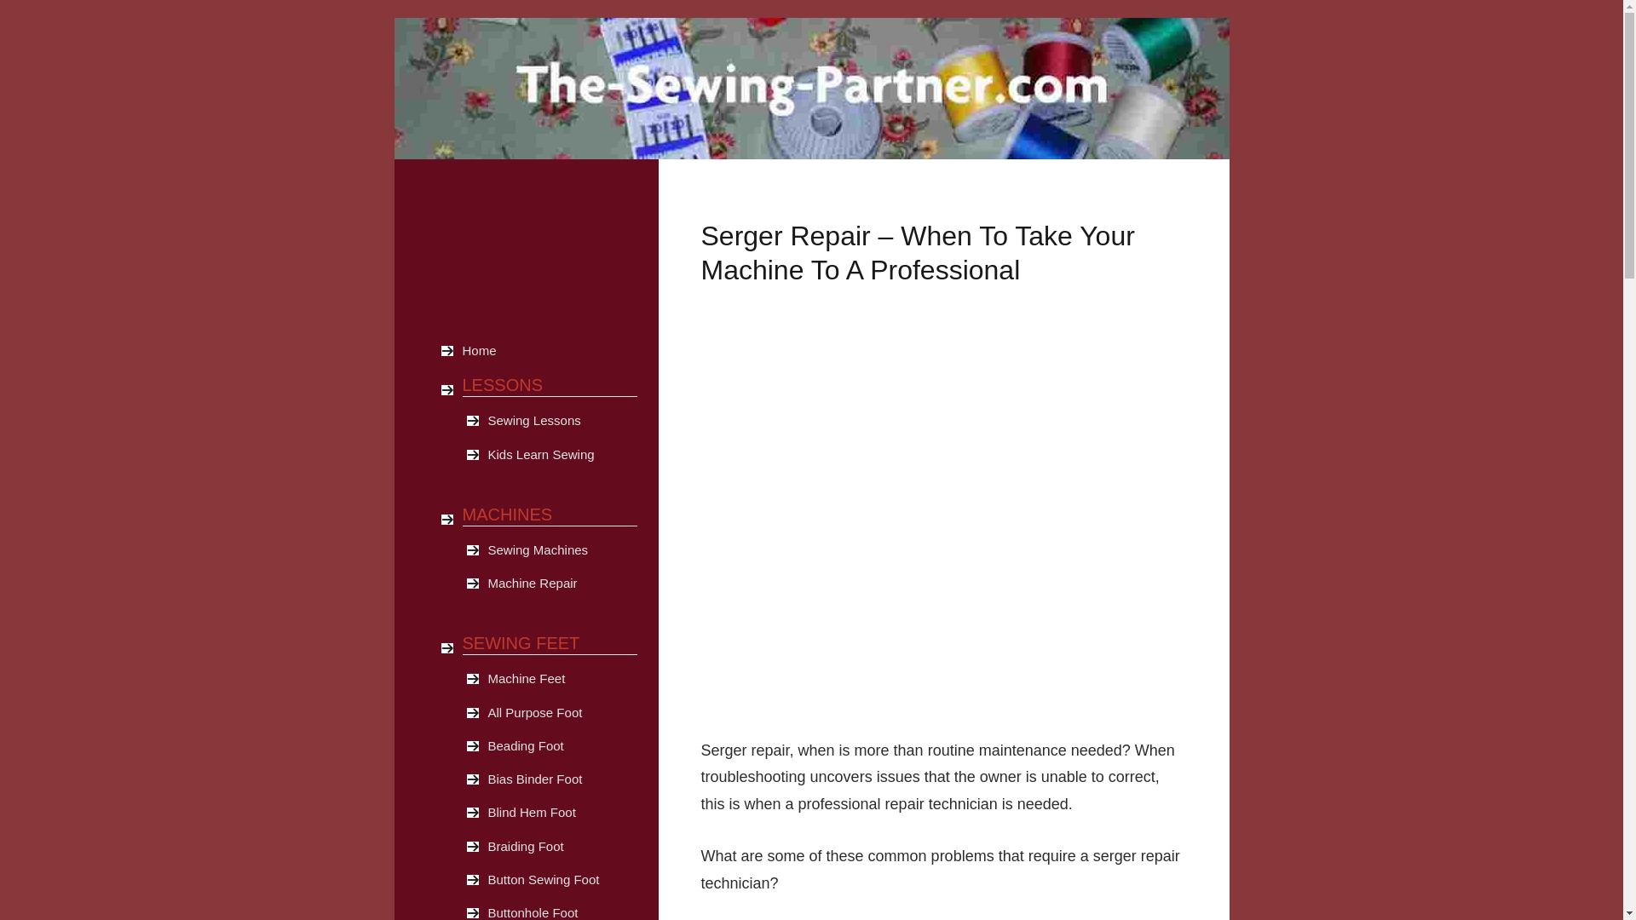 The height and width of the screenshot is (920, 1636). Describe the element at coordinates (489, 254) in the screenshot. I see `Advertisement` at that location.